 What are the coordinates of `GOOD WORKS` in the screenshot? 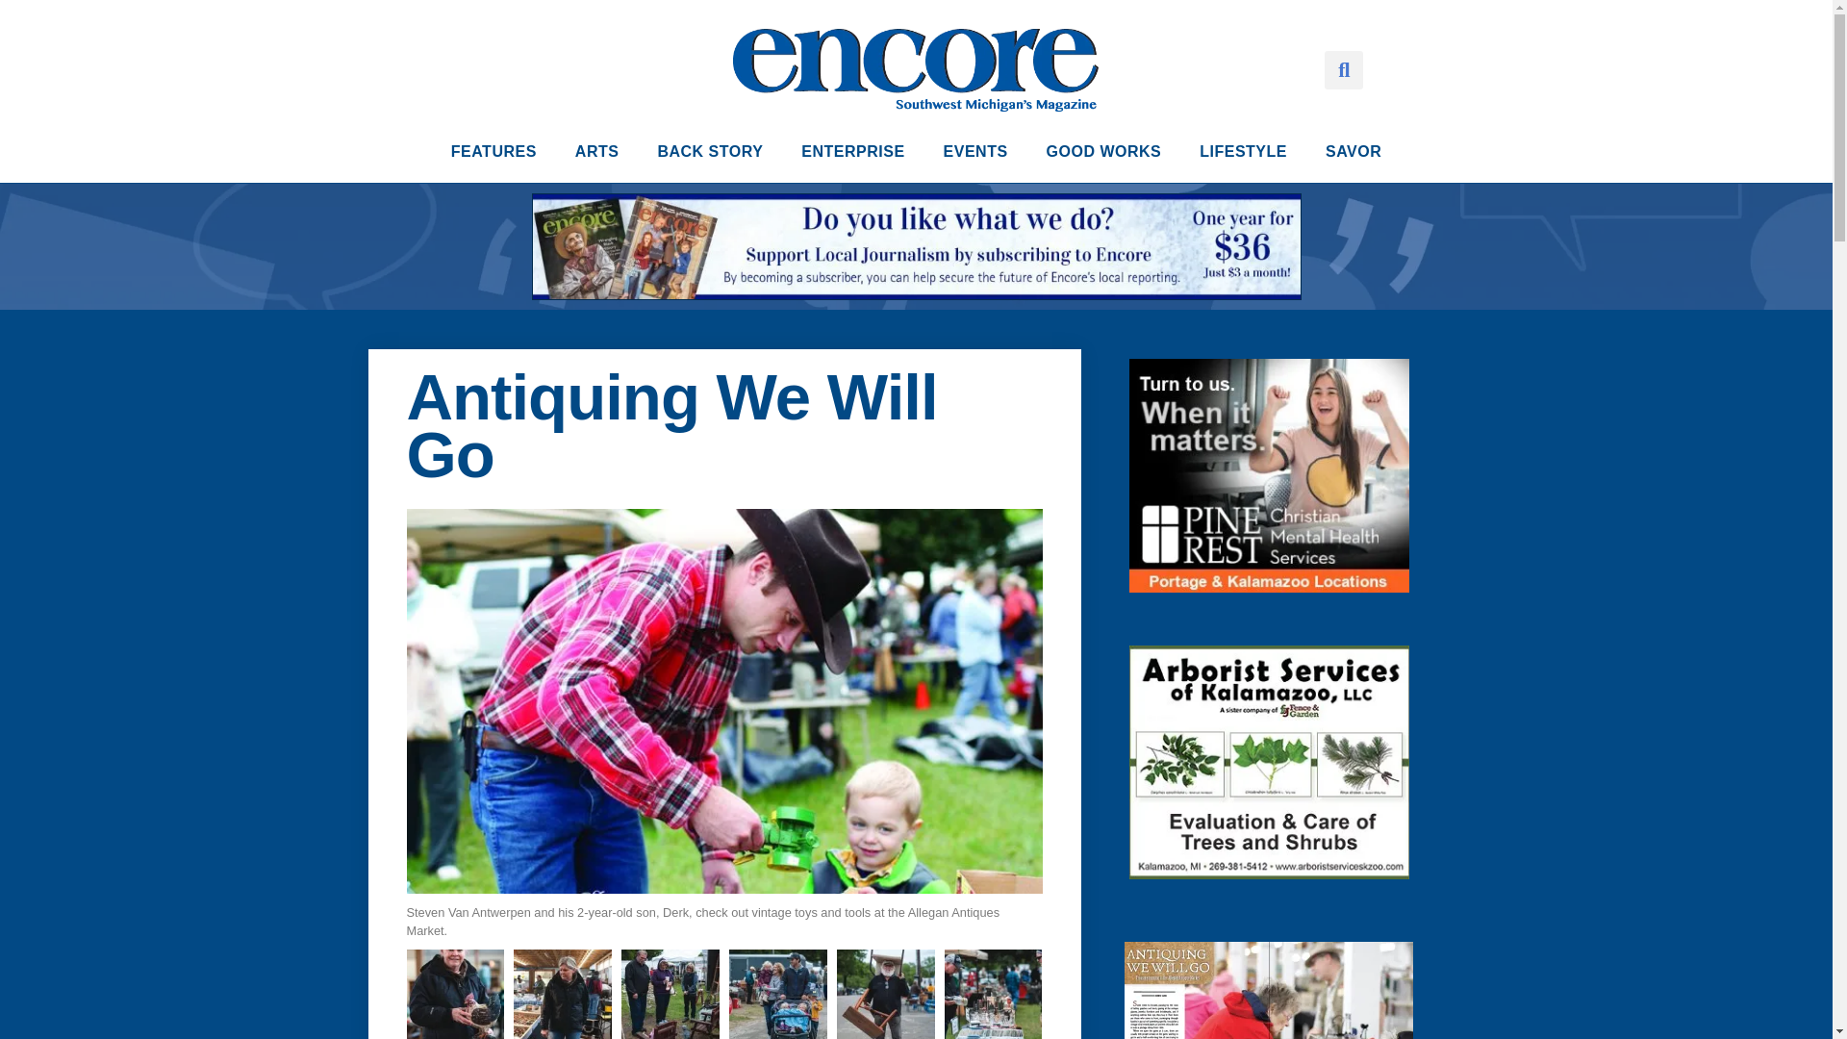 It's located at (1104, 152).